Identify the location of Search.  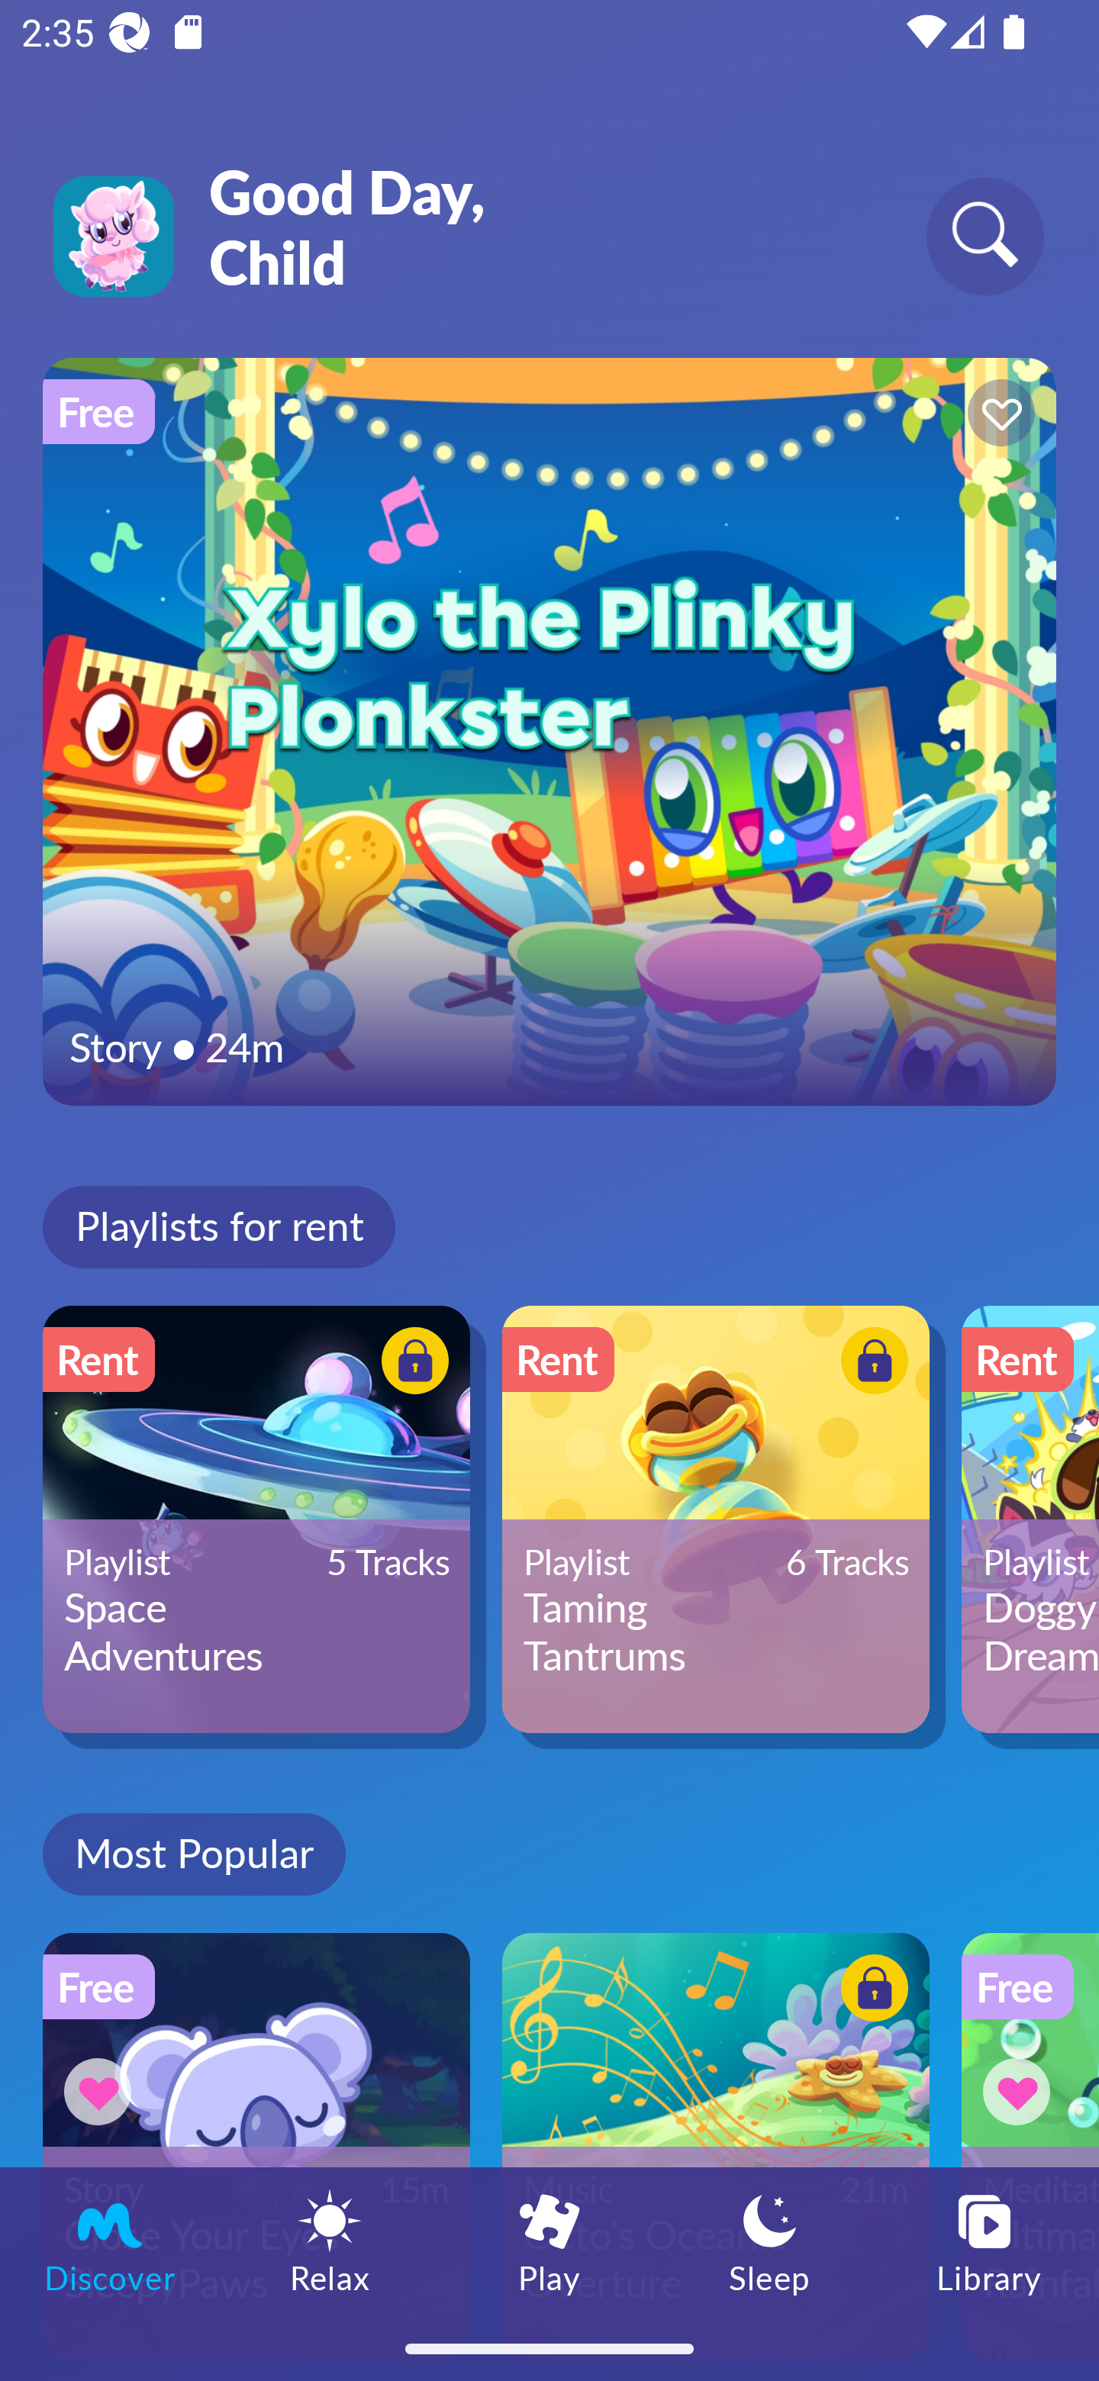
(985, 235).